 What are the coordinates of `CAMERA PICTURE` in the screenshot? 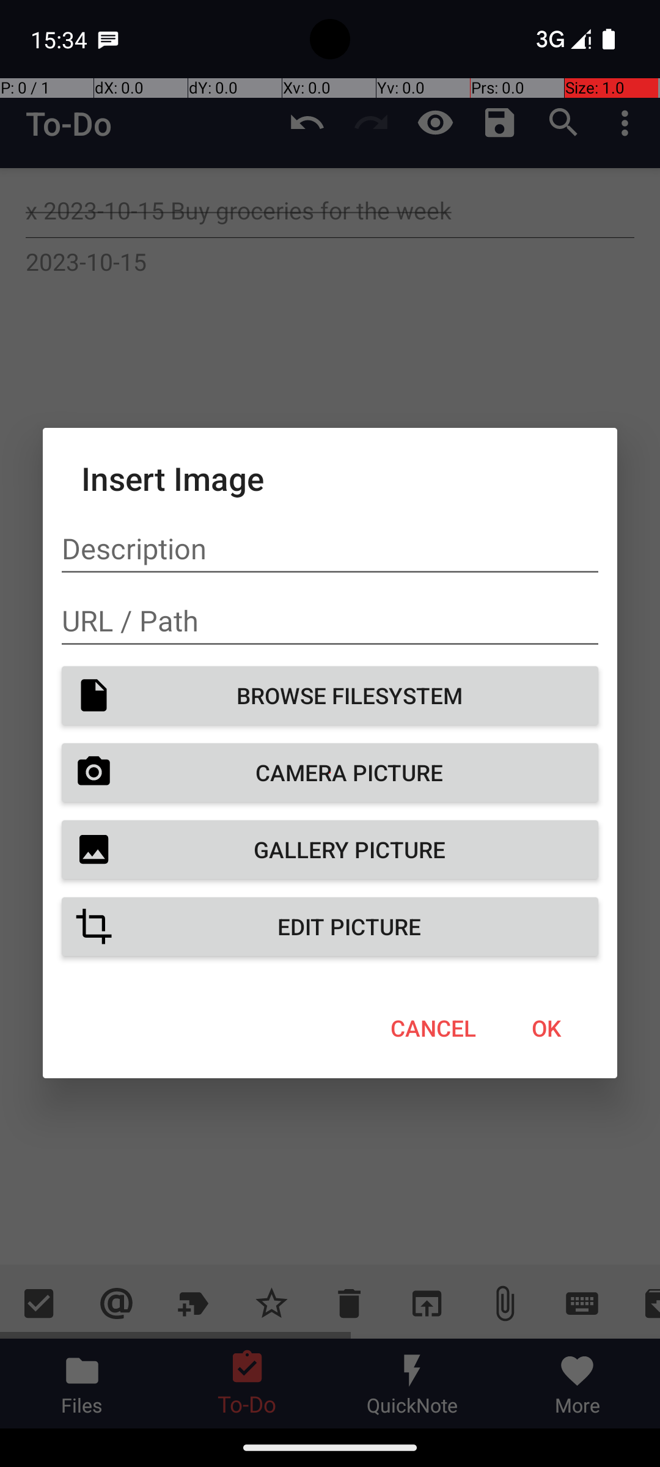 It's located at (330, 773).